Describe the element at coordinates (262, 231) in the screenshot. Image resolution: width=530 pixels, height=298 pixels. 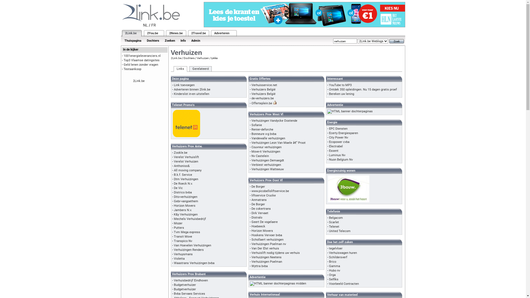
I see `Horizon Movers` at that location.